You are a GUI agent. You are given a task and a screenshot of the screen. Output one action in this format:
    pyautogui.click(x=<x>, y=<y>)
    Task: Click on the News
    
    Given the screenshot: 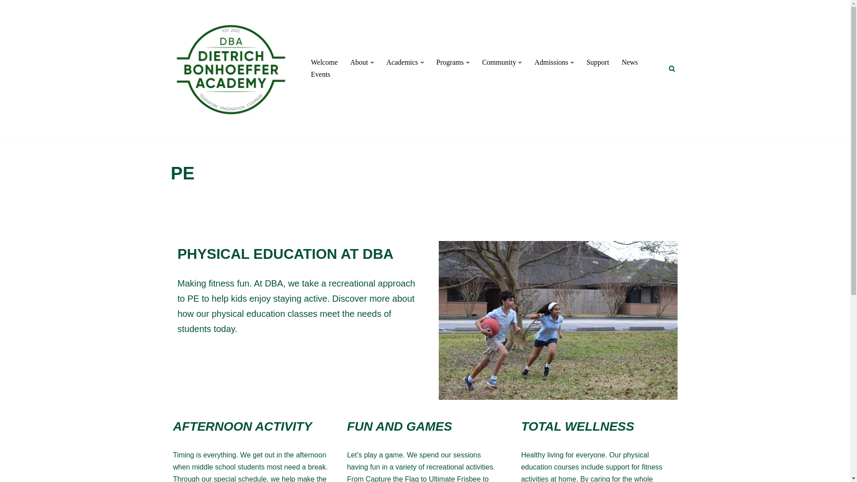 What is the action you would take?
    pyautogui.click(x=629, y=62)
    